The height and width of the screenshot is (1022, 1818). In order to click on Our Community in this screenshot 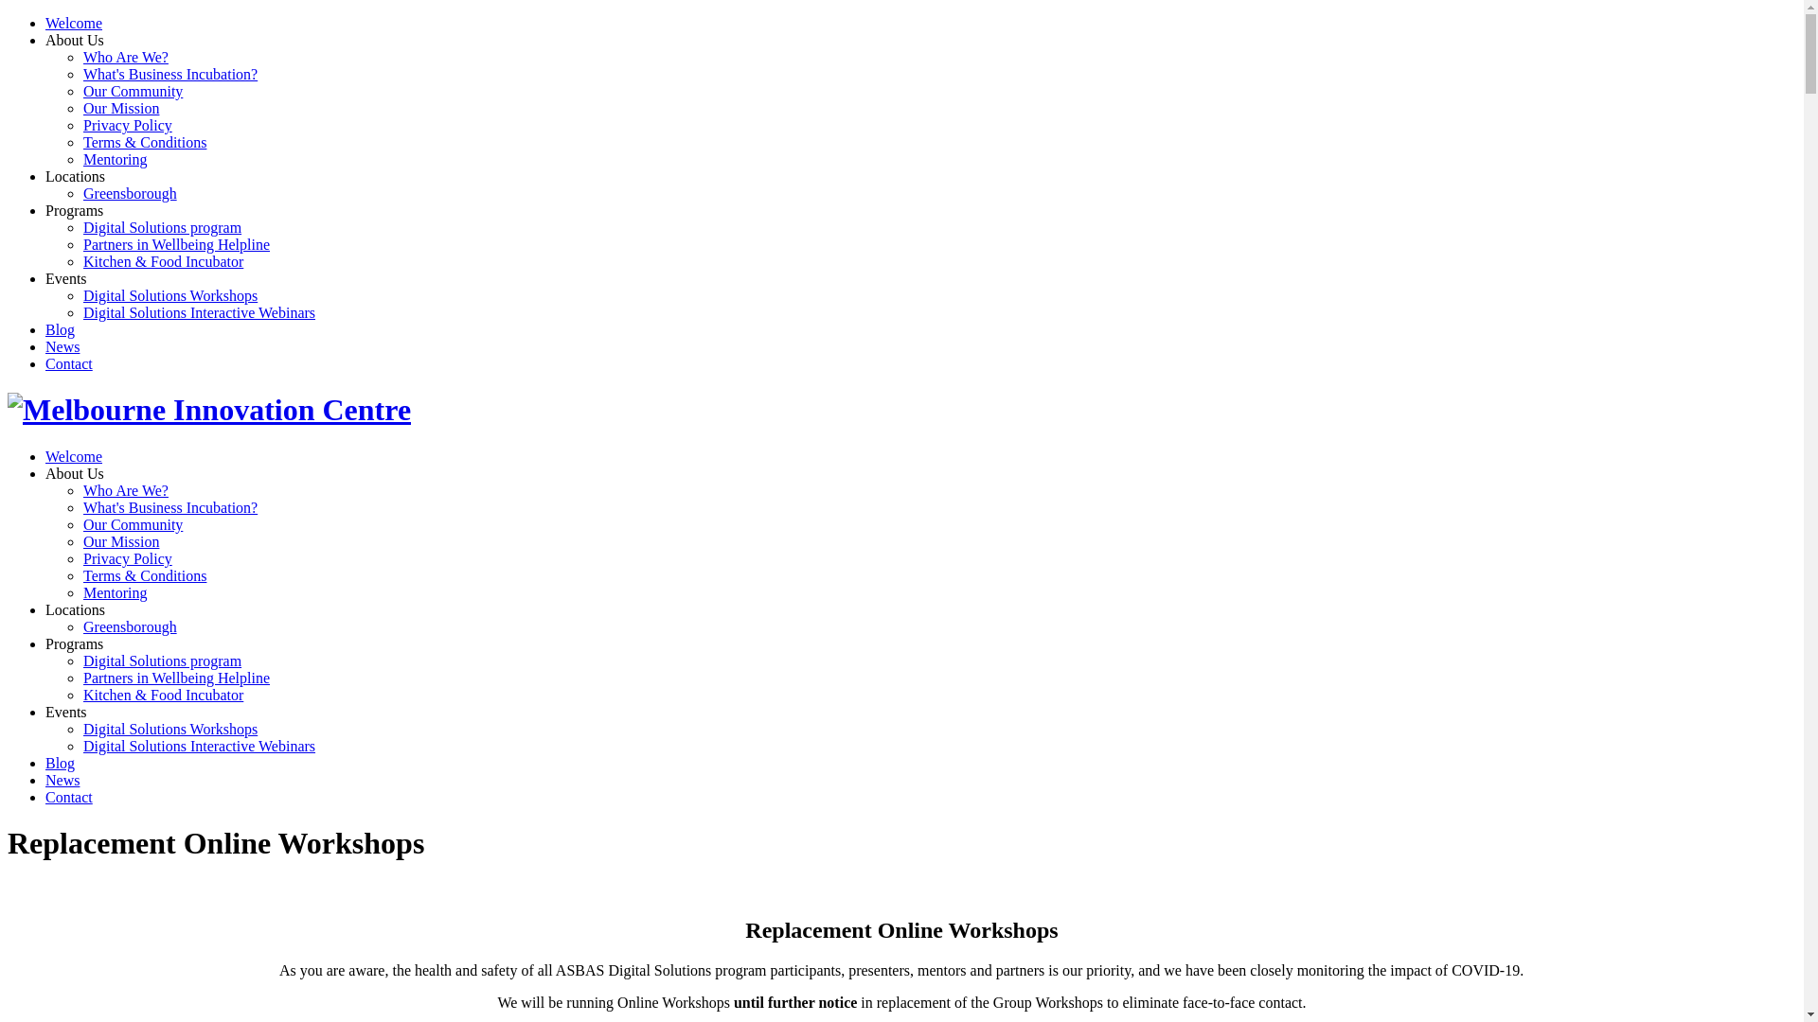, I will do `click(133, 524)`.